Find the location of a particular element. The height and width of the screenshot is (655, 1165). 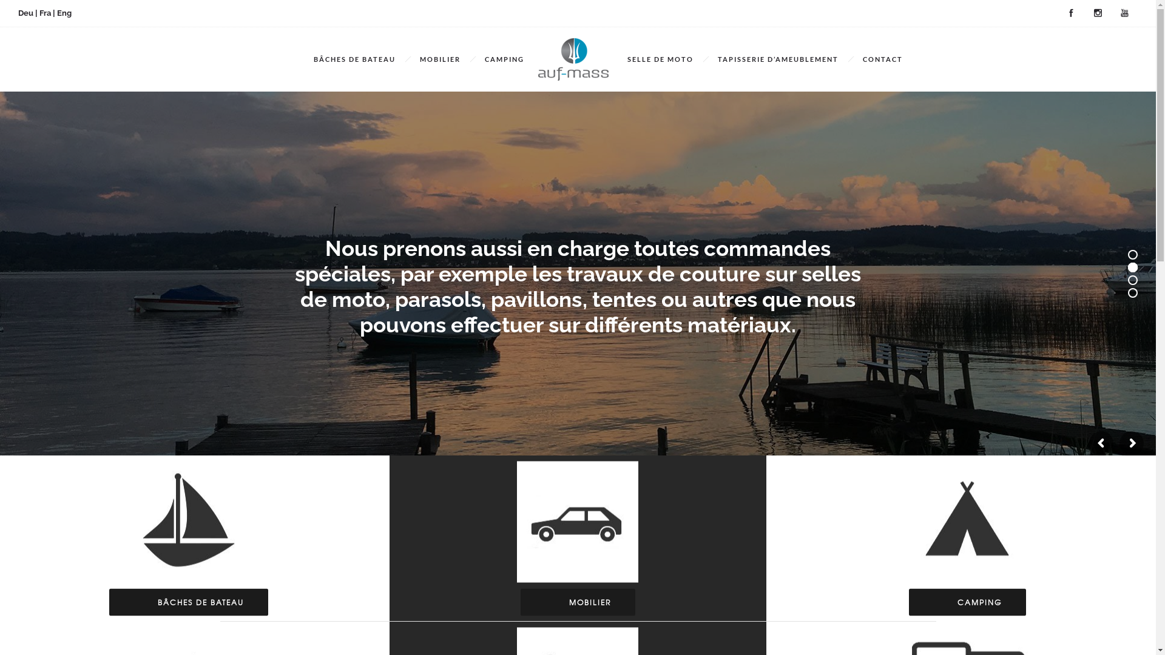

Tent is located at coordinates (967, 522).